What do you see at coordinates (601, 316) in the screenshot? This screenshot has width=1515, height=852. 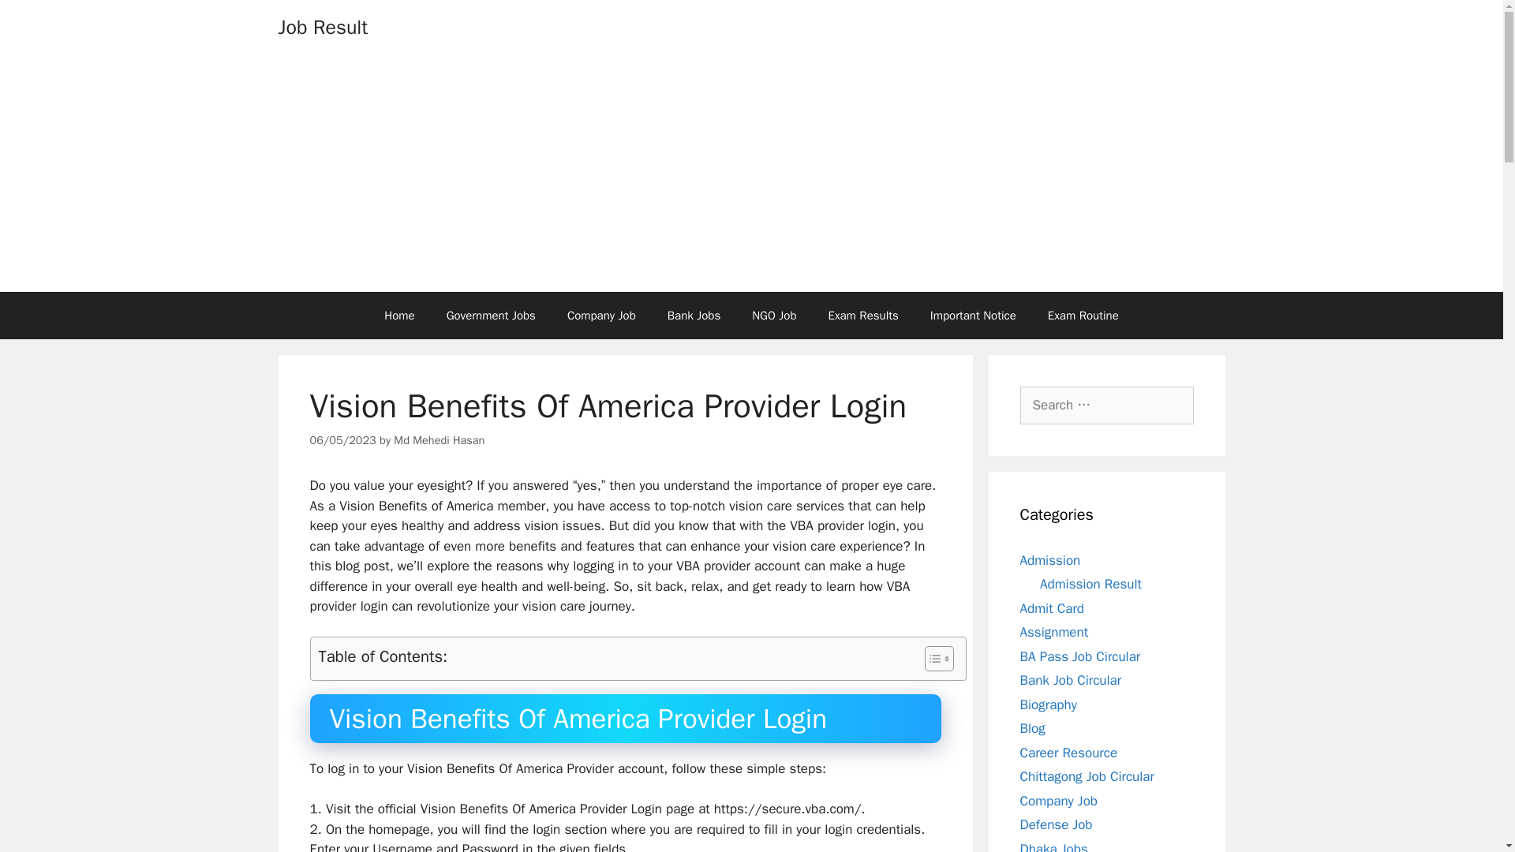 I see `Company Job` at bounding box center [601, 316].